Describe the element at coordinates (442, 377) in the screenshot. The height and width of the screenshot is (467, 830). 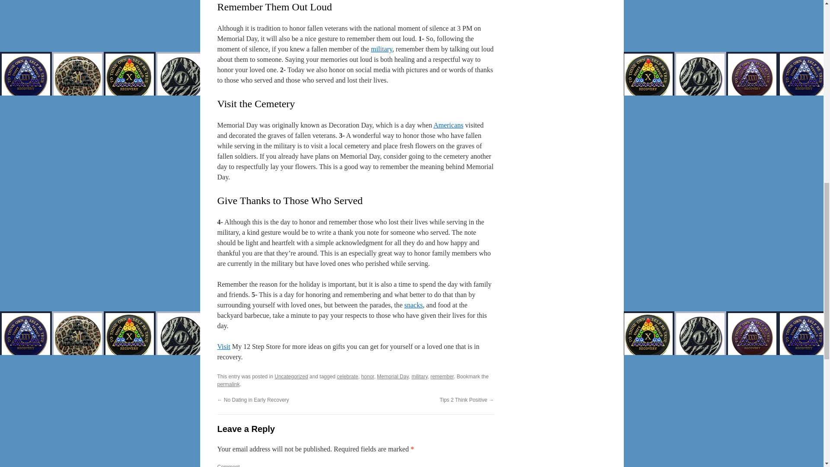
I see `remember` at that location.